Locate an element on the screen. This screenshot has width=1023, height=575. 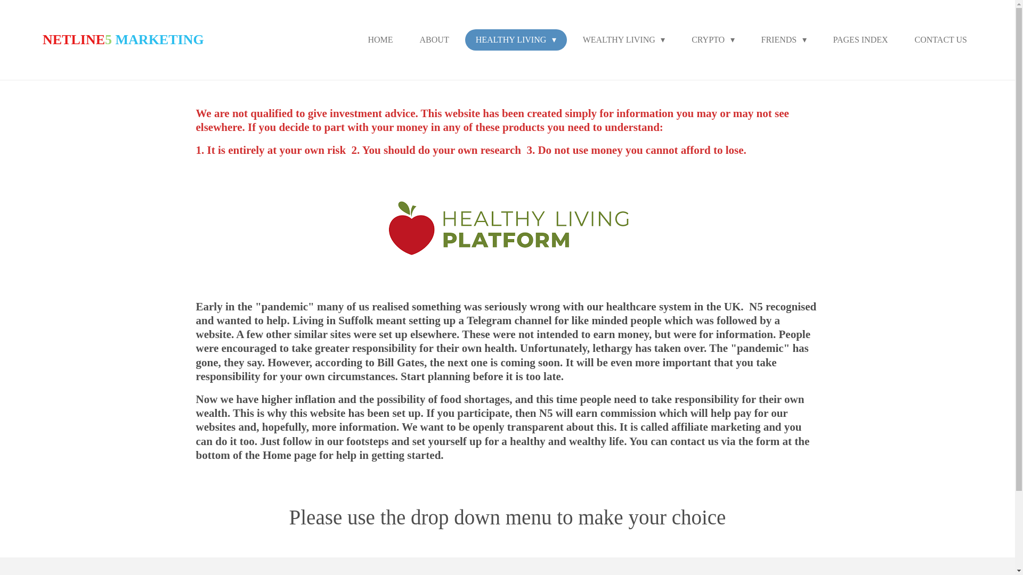
HEALTHY LIVING is located at coordinates (516, 40).